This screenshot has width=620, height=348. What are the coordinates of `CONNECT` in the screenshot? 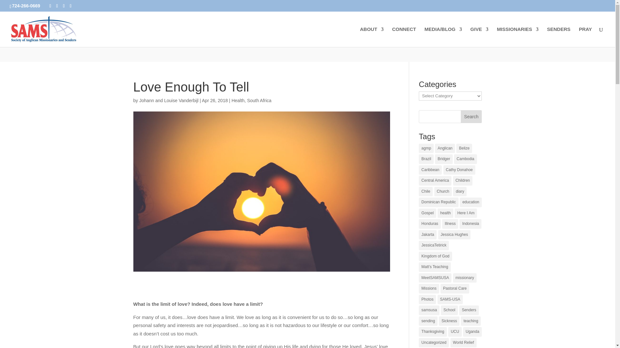 It's located at (404, 37).